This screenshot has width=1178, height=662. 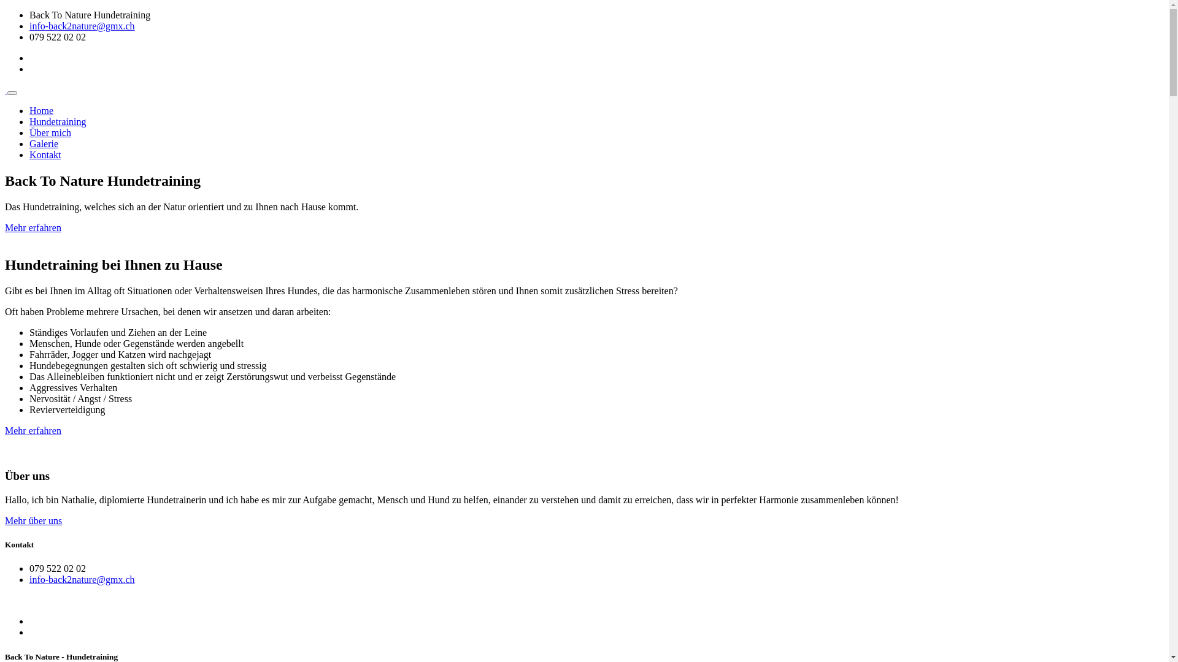 What do you see at coordinates (42, 110) in the screenshot?
I see `Home` at bounding box center [42, 110].